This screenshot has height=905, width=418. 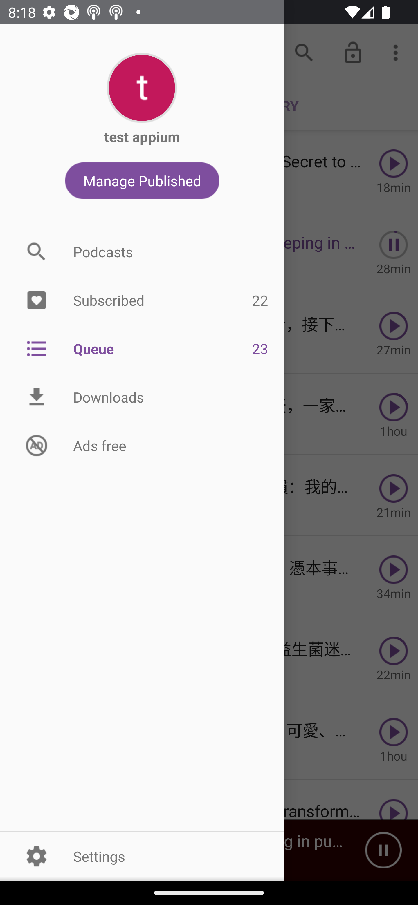 I want to click on Picture Podcasts, so click(x=142, y=251).